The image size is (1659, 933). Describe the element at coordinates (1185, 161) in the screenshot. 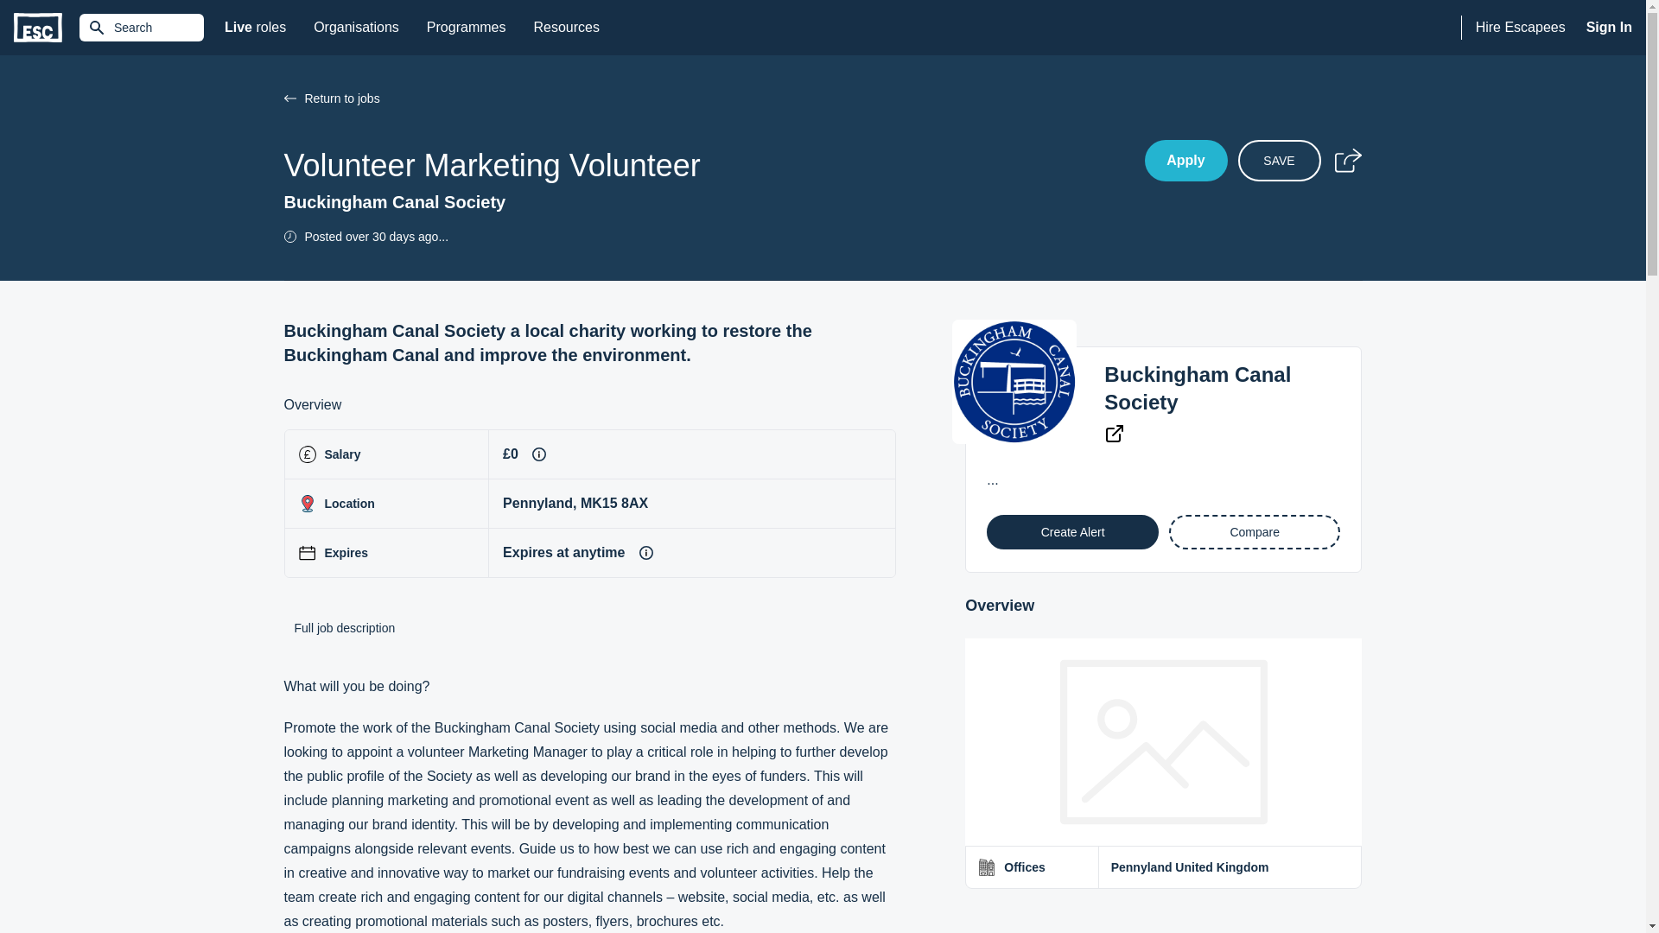

I see `Apply` at that location.